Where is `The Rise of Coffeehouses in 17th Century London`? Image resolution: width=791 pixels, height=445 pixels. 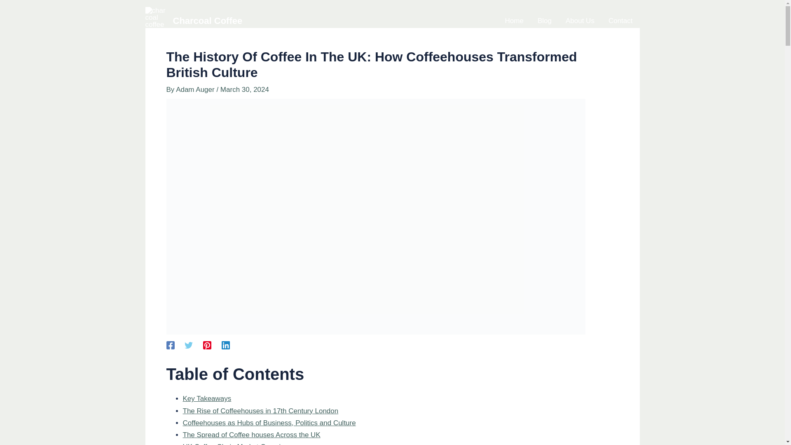
The Rise of Coffeehouses in 17th Century London is located at coordinates (260, 411).